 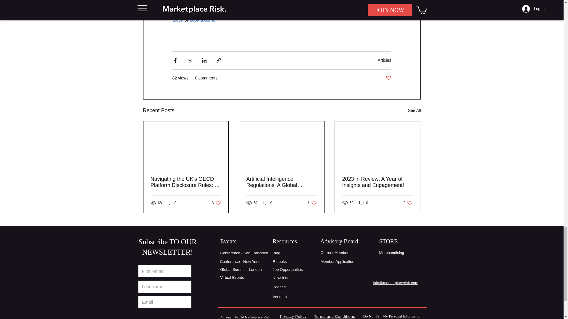 What do you see at coordinates (388, 78) in the screenshot?
I see `Job Opportunities` at bounding box center [388, 78].